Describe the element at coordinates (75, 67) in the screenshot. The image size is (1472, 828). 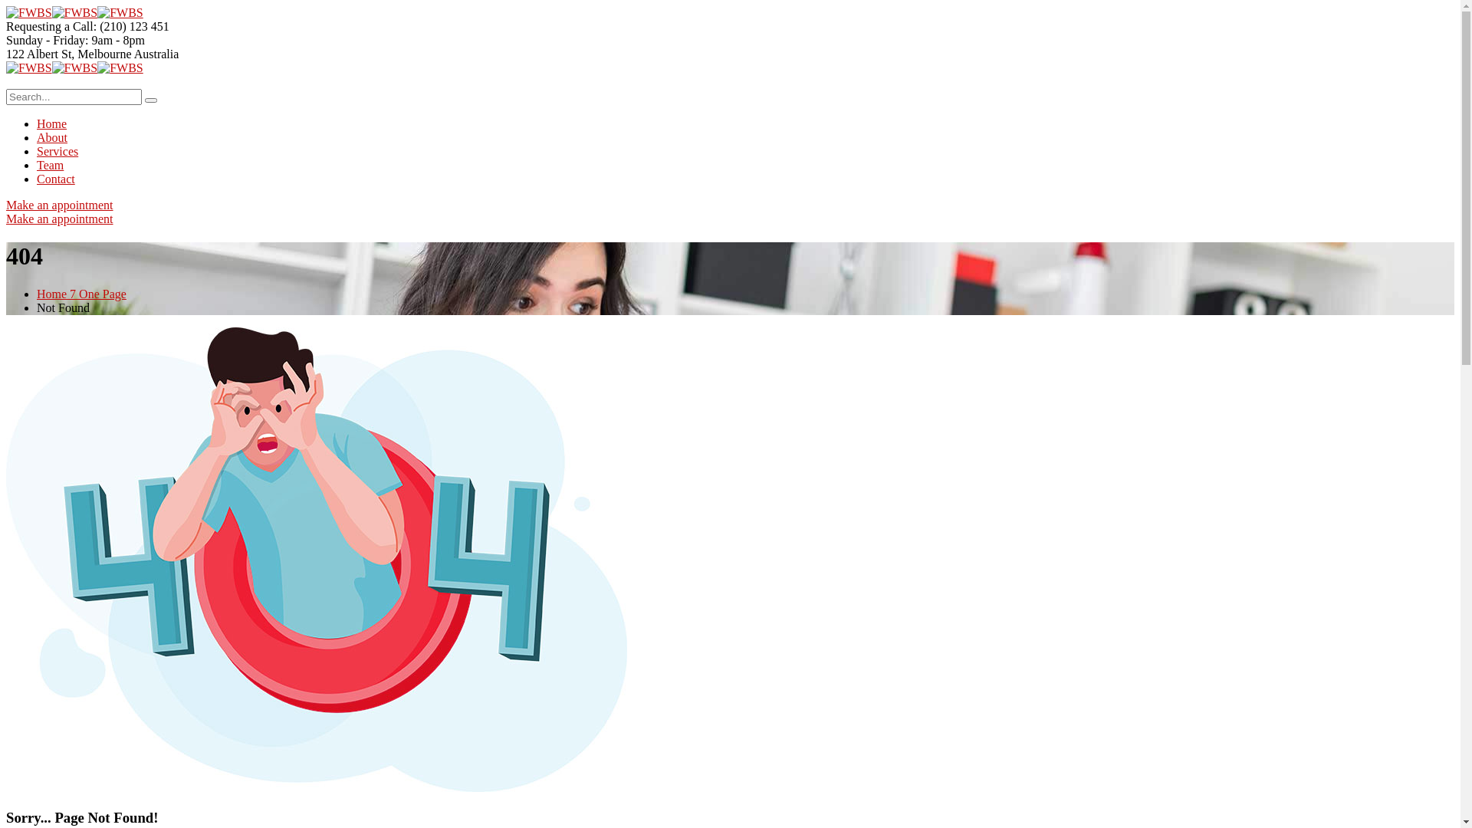
I see `FWBS` at that location.